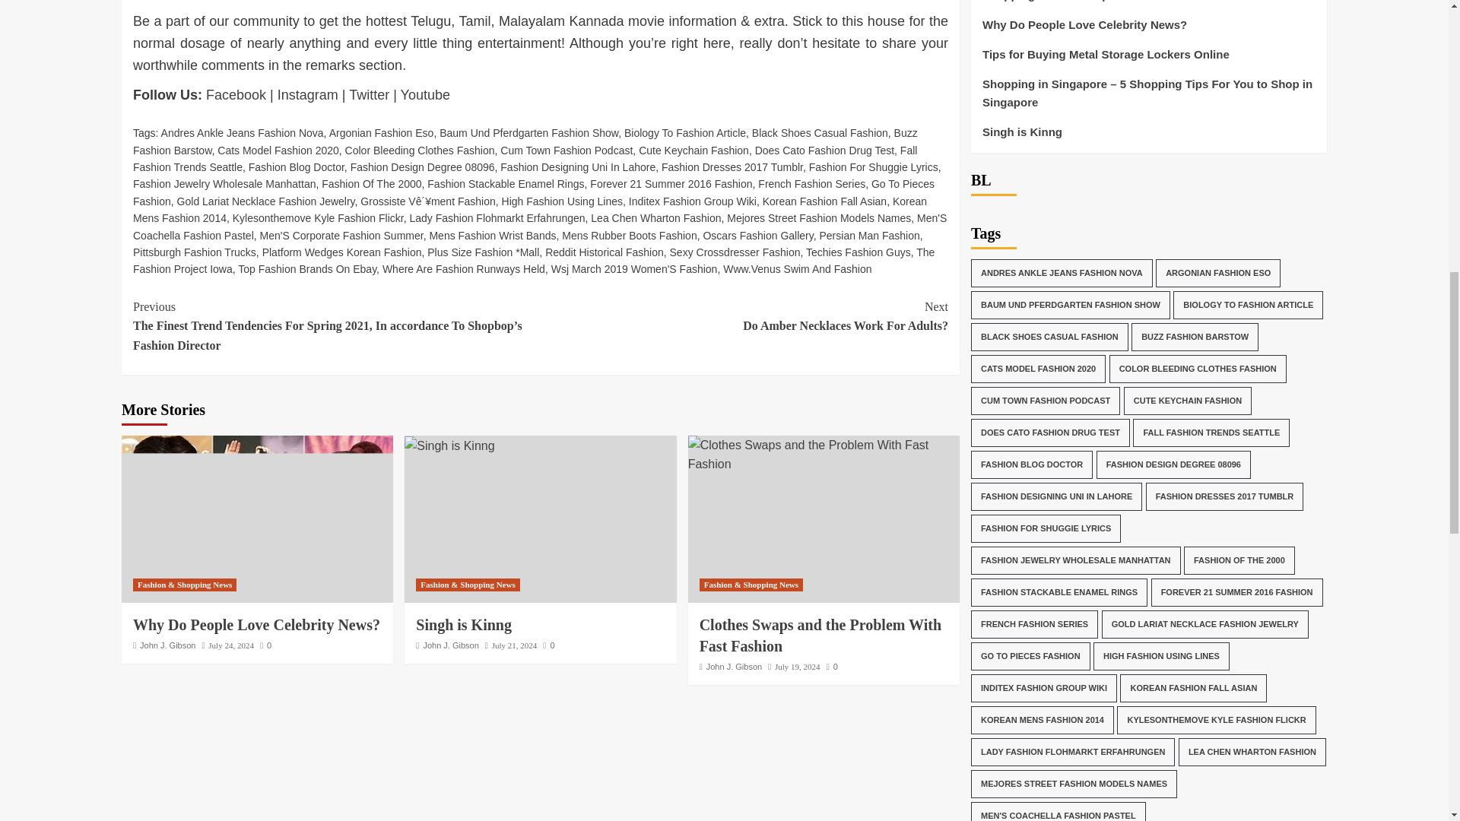 The width and height of the screenshot is (1460, 821). What do you see at coordinates (422, 166) in the screenshot?
I see `Fashion Design Degree 08096` at bounding box center [422, 166].